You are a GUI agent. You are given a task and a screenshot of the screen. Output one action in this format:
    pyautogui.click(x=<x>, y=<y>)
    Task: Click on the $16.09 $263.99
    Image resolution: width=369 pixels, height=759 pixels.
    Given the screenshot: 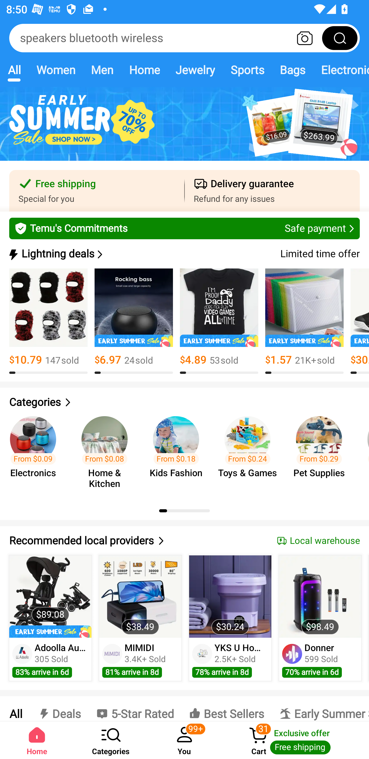 What is the action you would take?
    pyautogui.click(x=184, y=129)
    